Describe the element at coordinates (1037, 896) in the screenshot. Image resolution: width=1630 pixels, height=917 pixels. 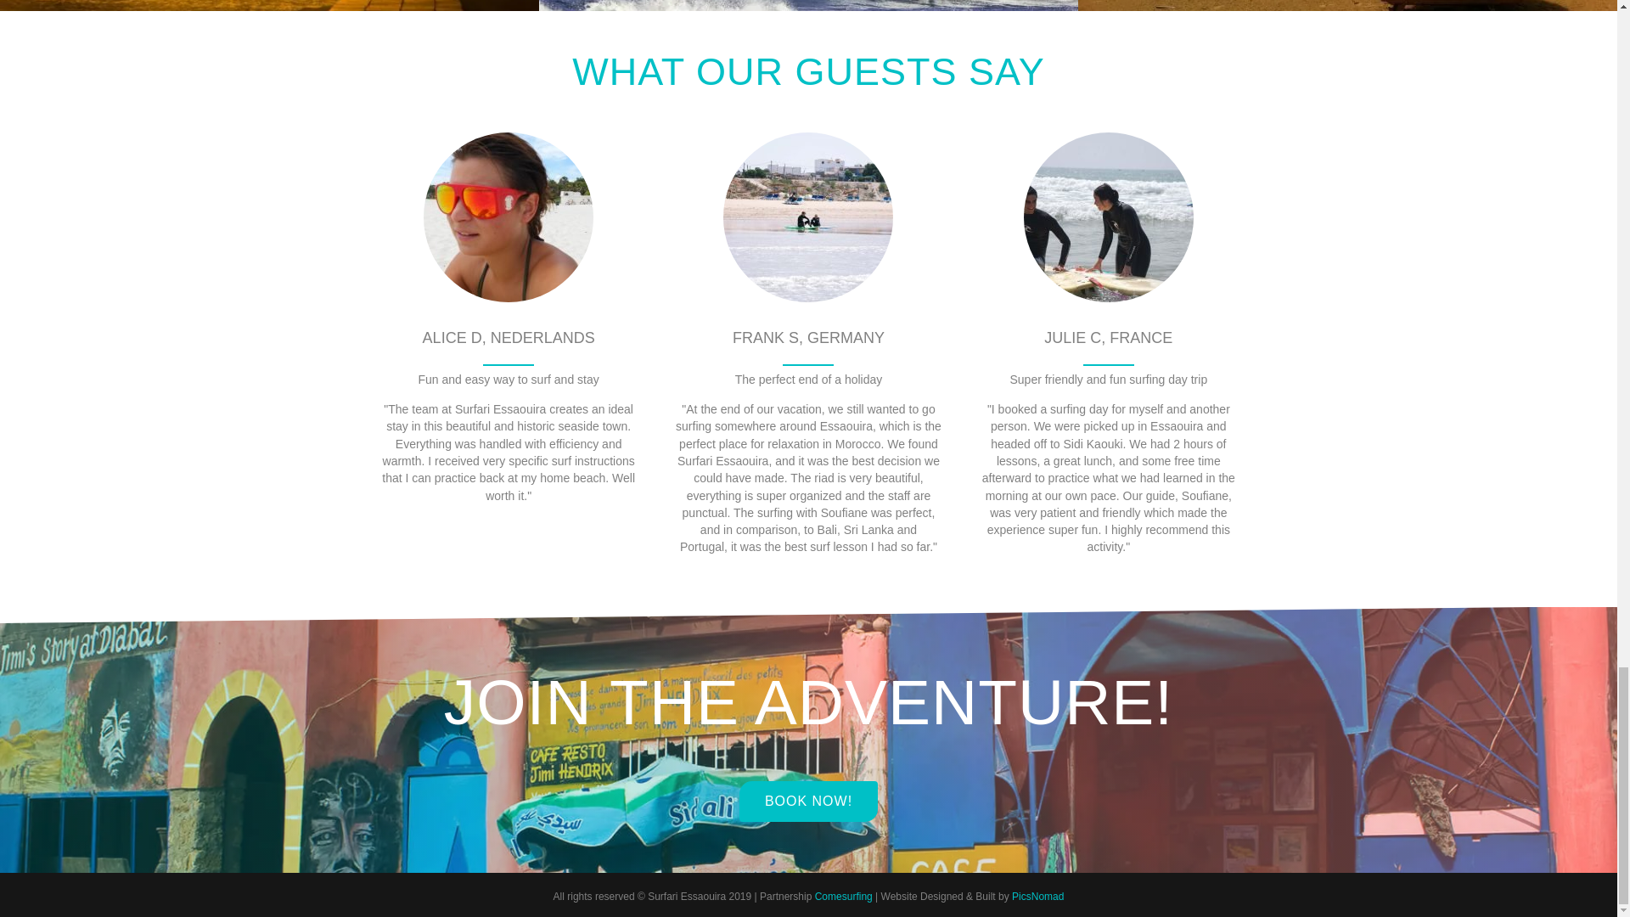
I see `PicsNomad` at that location.